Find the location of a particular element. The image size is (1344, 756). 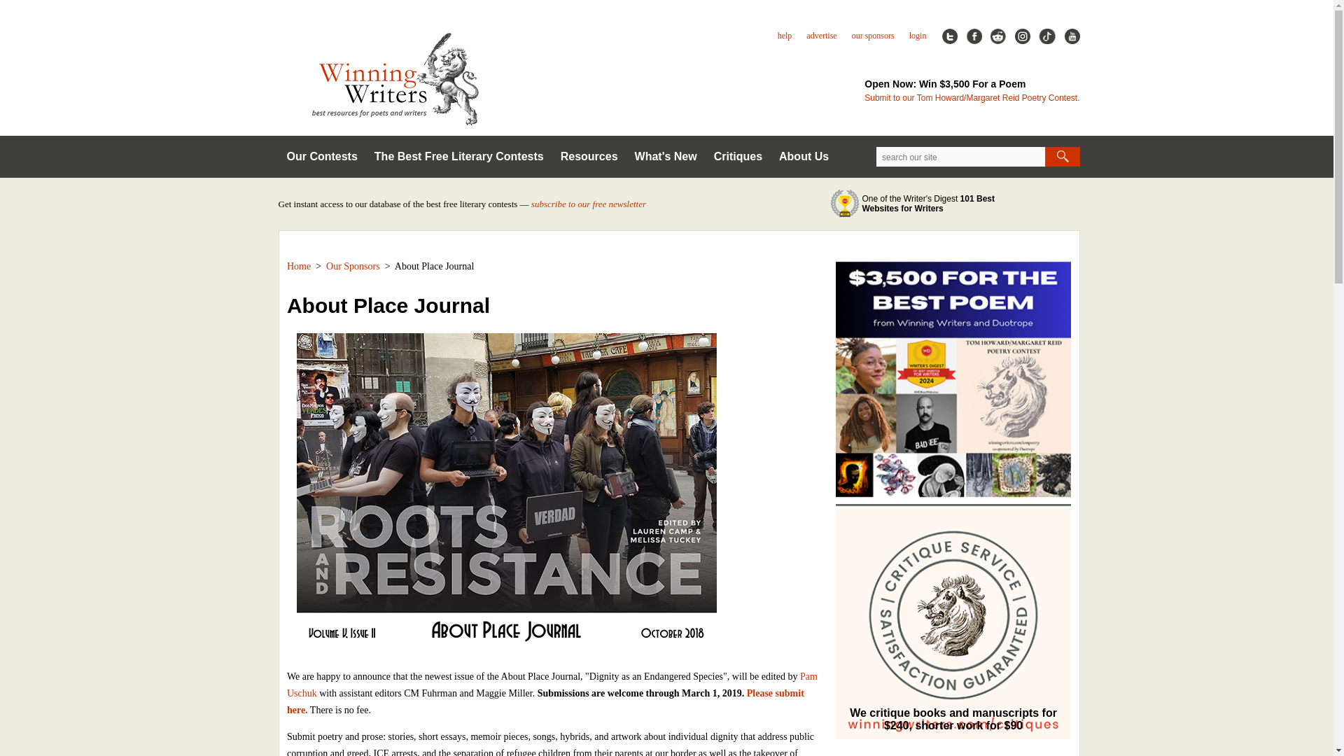

youtube is located at coordinates (1071, 36).